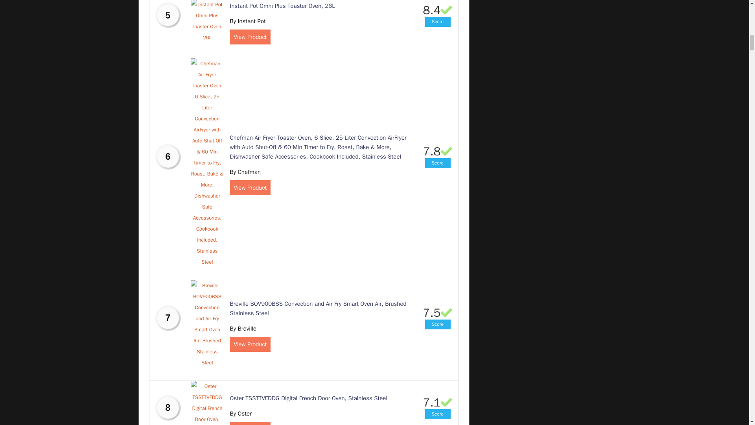 This screenshot has height=425, width=755. What do you see at coordinates (250, 37) in the screenshot?
I see `View Product` at bounding box center [250, 37].